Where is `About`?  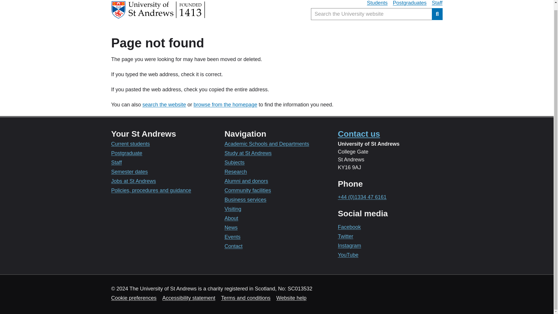 About is located at coordinates (231, 218).